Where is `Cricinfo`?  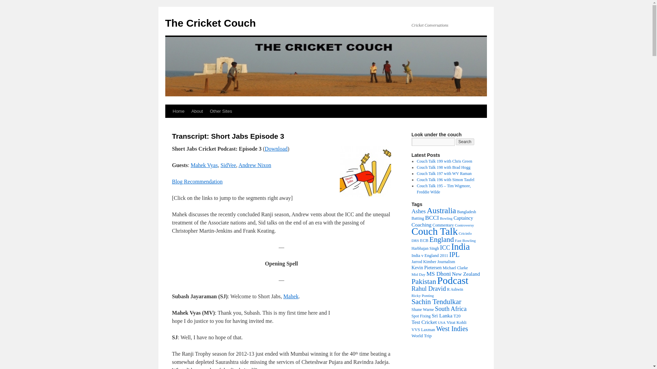 Cricinfo is located at coordinates (465, 233).